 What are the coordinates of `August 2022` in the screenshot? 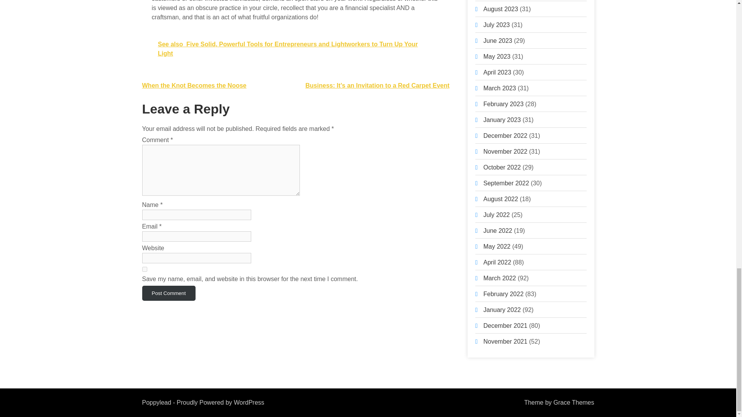 It's located at (501, 198).